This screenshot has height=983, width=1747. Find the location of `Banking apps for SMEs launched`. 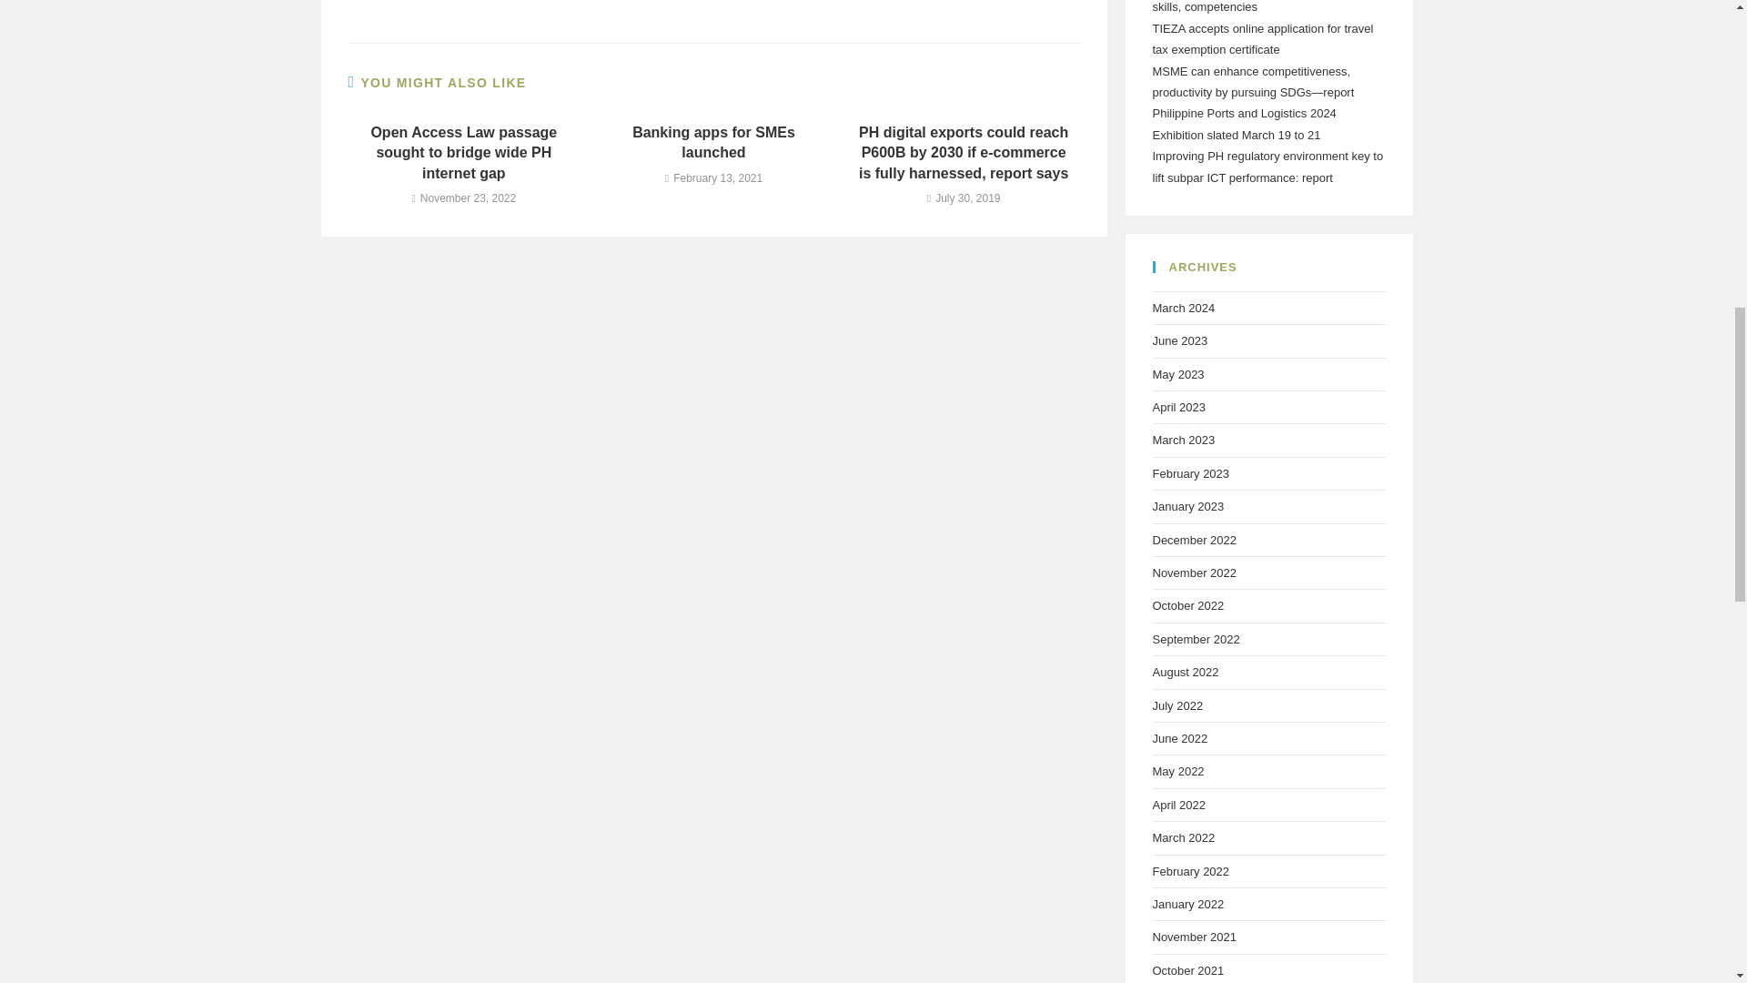

Banking apps for SMEs launched is located at coordinates (713, 144).